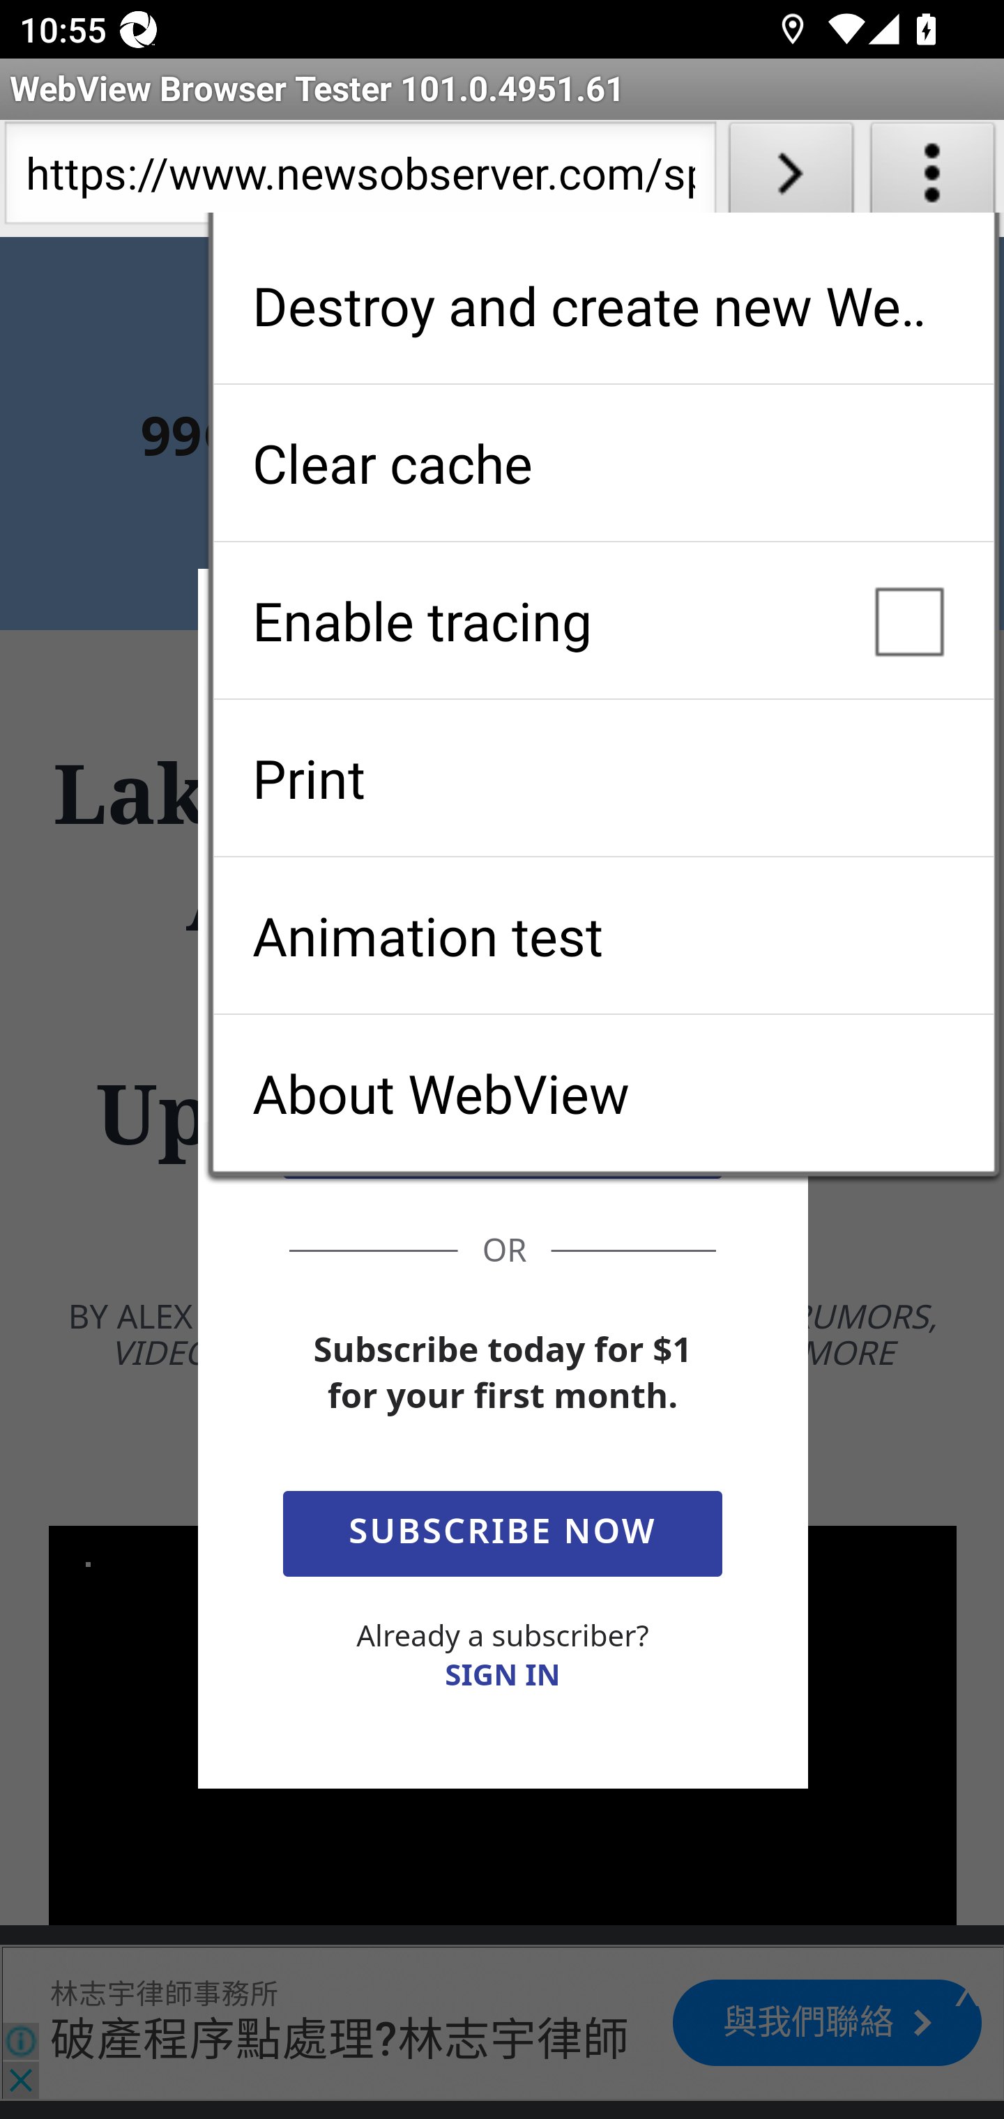 Image resolution: width=1004 pixels, height=2119 pixels. What do you see at coordinates (603, 935) in the screenshot?
I see `Animation test` at bounding box center [603, 935].